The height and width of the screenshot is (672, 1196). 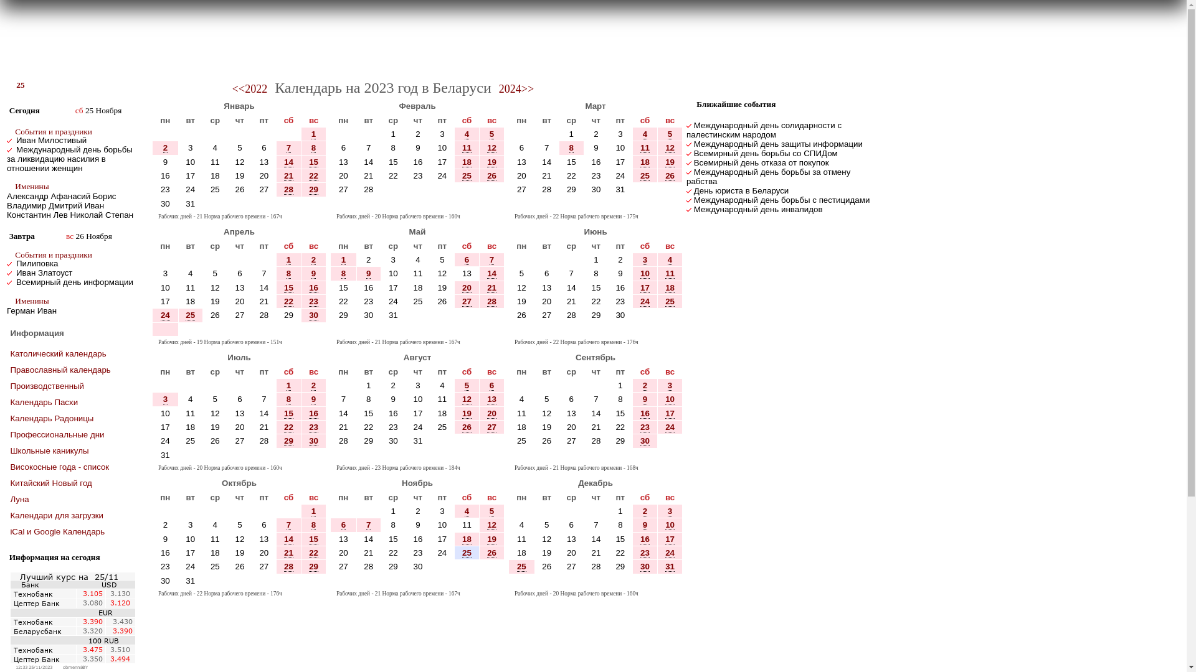 I want to click on  , so click(x=467, y=189).